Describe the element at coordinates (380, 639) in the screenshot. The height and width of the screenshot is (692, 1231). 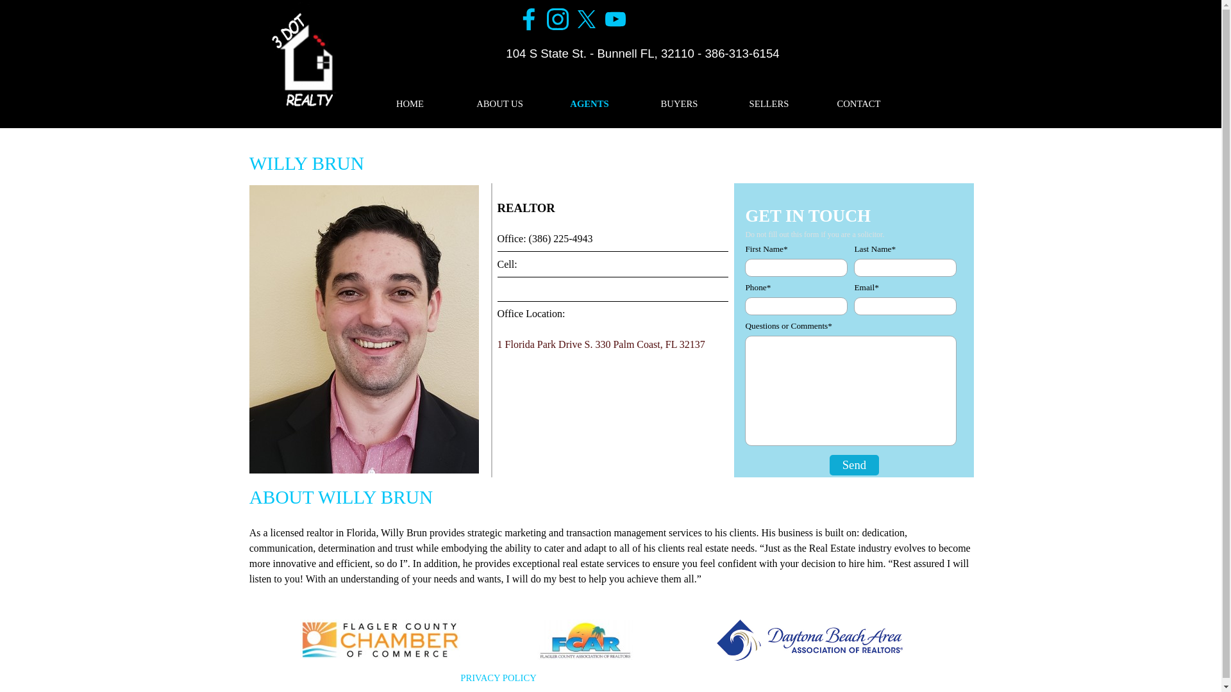
I see `Flagler County Chamber of Commerce Logo` at that location.